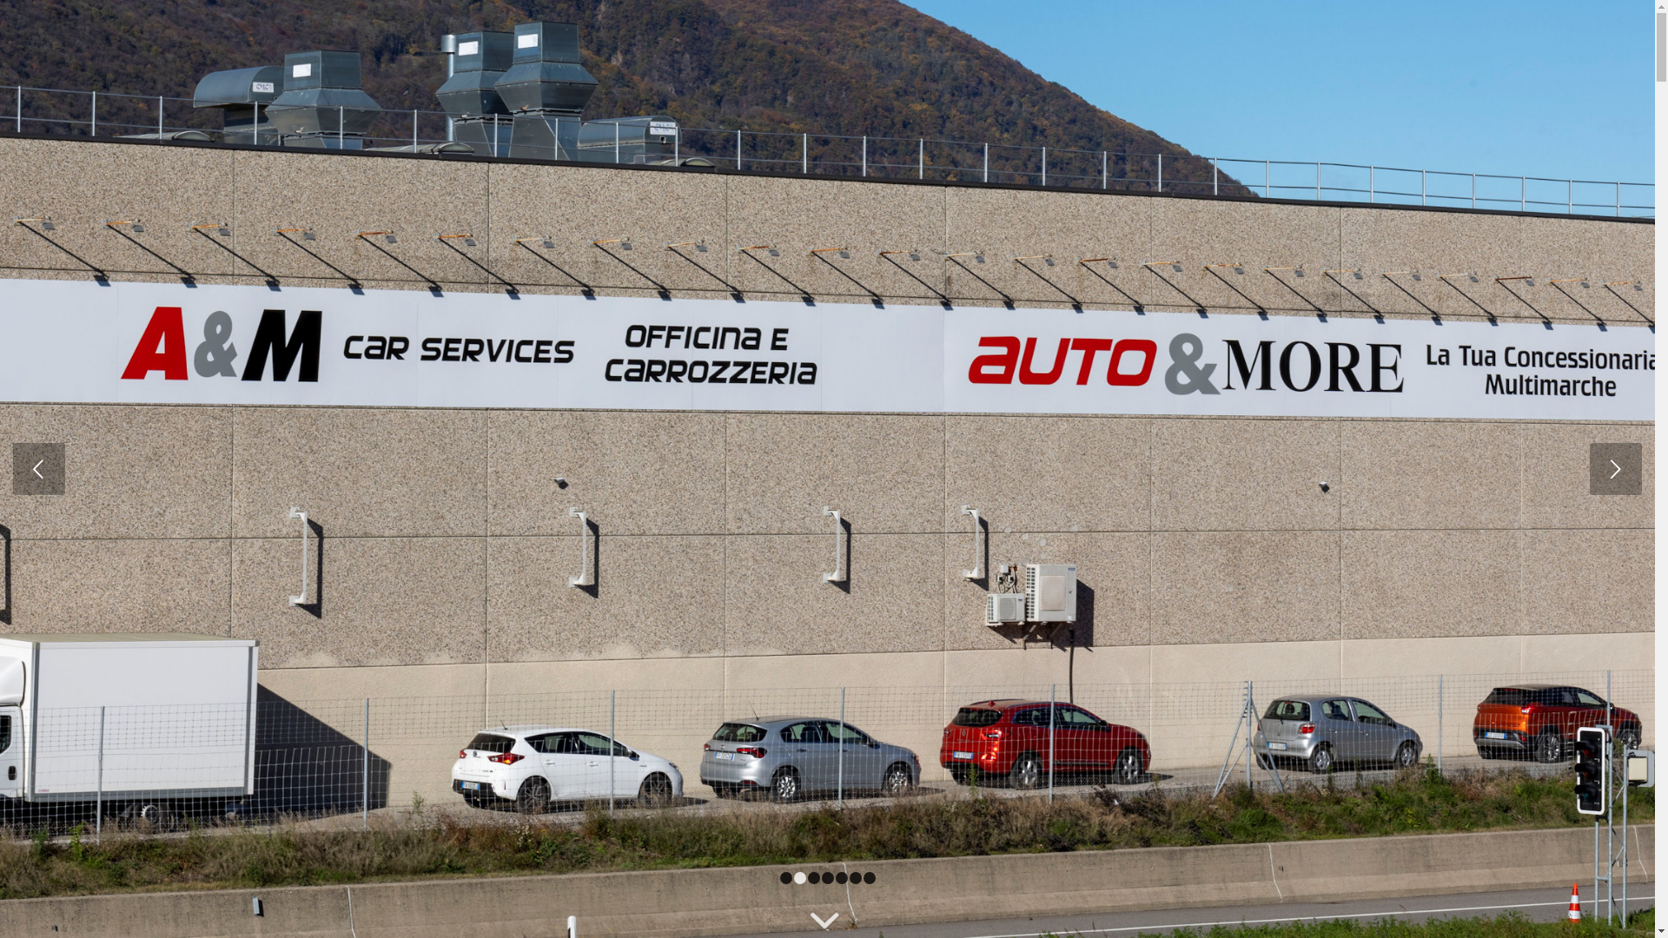  What do you see at coordinates (828, 877) in the screenshot?
I see `4` at bounding box center [828, 877].